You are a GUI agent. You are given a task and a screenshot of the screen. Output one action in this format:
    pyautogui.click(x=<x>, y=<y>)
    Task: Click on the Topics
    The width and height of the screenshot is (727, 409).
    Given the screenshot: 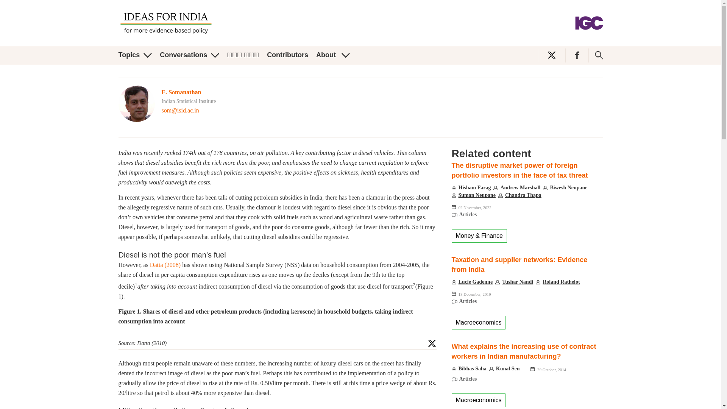 What is the action you would take?
    pyautogui.click(x=135, y=55)
    